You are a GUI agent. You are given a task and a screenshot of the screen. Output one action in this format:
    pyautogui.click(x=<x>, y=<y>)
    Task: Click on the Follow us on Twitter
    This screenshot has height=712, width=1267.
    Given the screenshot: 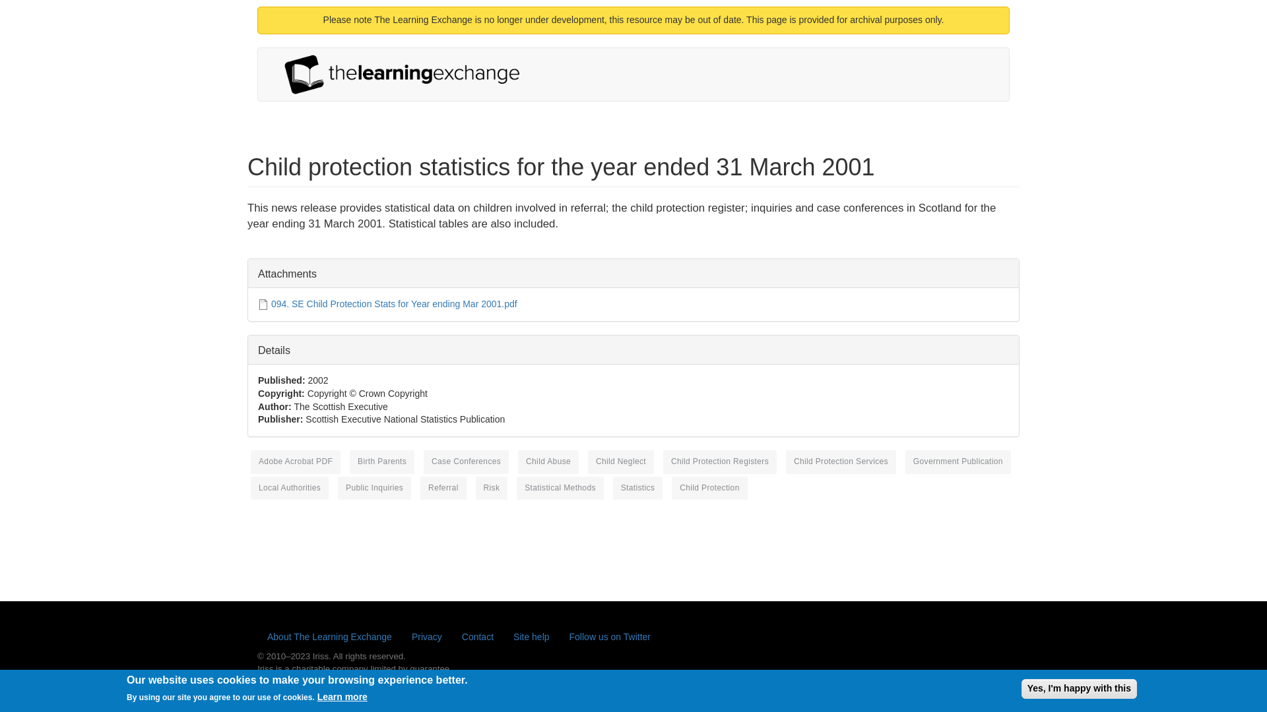 What is the action you would take?
    pyautogui.click(x=610, y=638)
    